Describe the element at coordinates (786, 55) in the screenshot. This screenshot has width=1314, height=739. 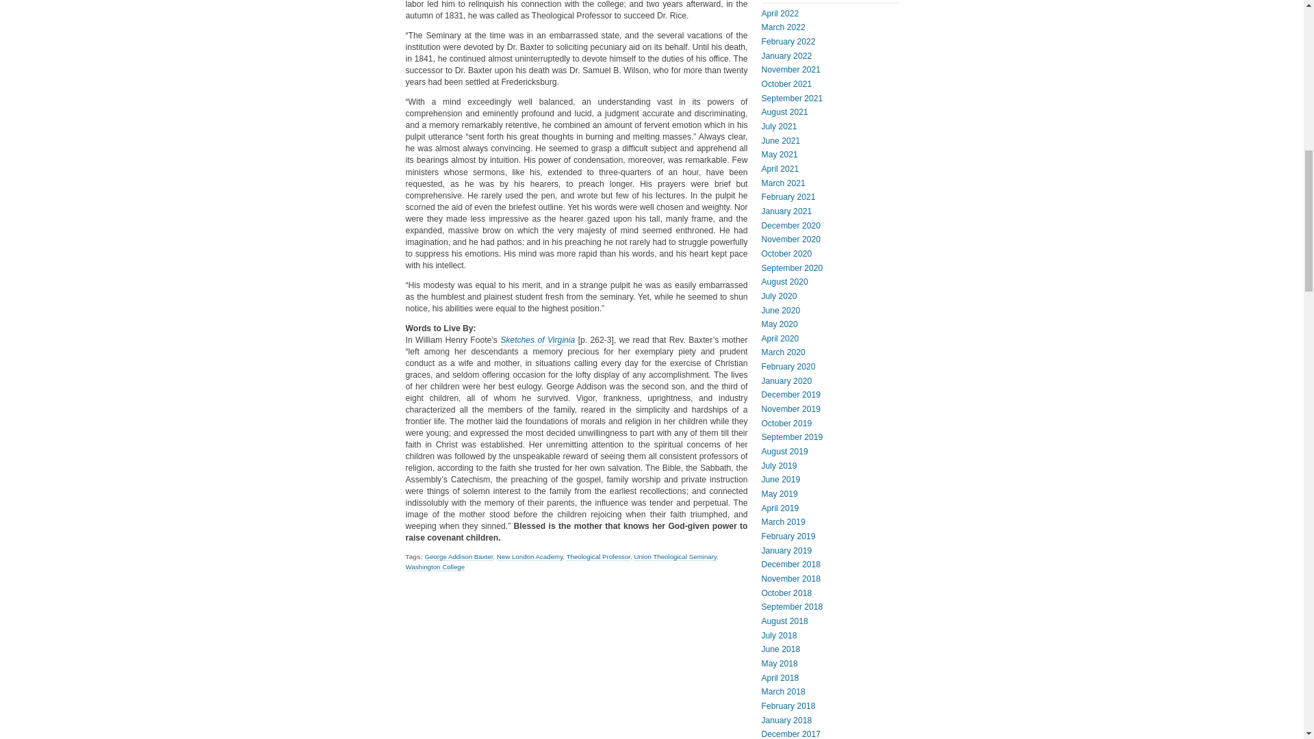
I see `January 2022` at that location.